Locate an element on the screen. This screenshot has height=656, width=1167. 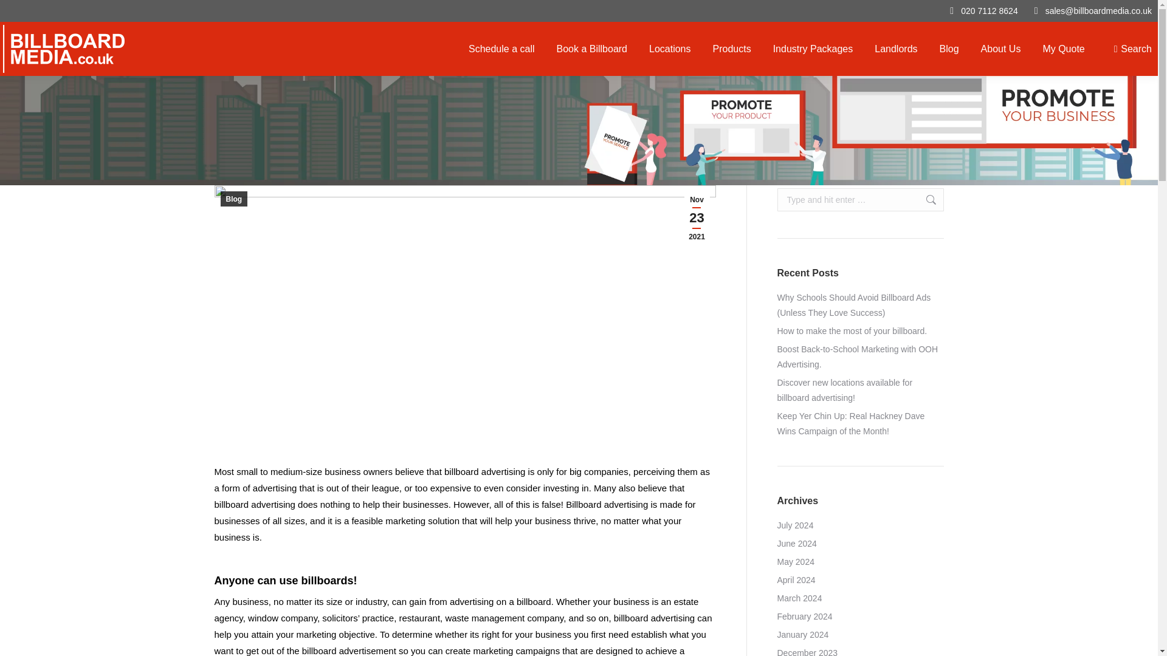
Industry Packages is located at coordinates (813, 49).